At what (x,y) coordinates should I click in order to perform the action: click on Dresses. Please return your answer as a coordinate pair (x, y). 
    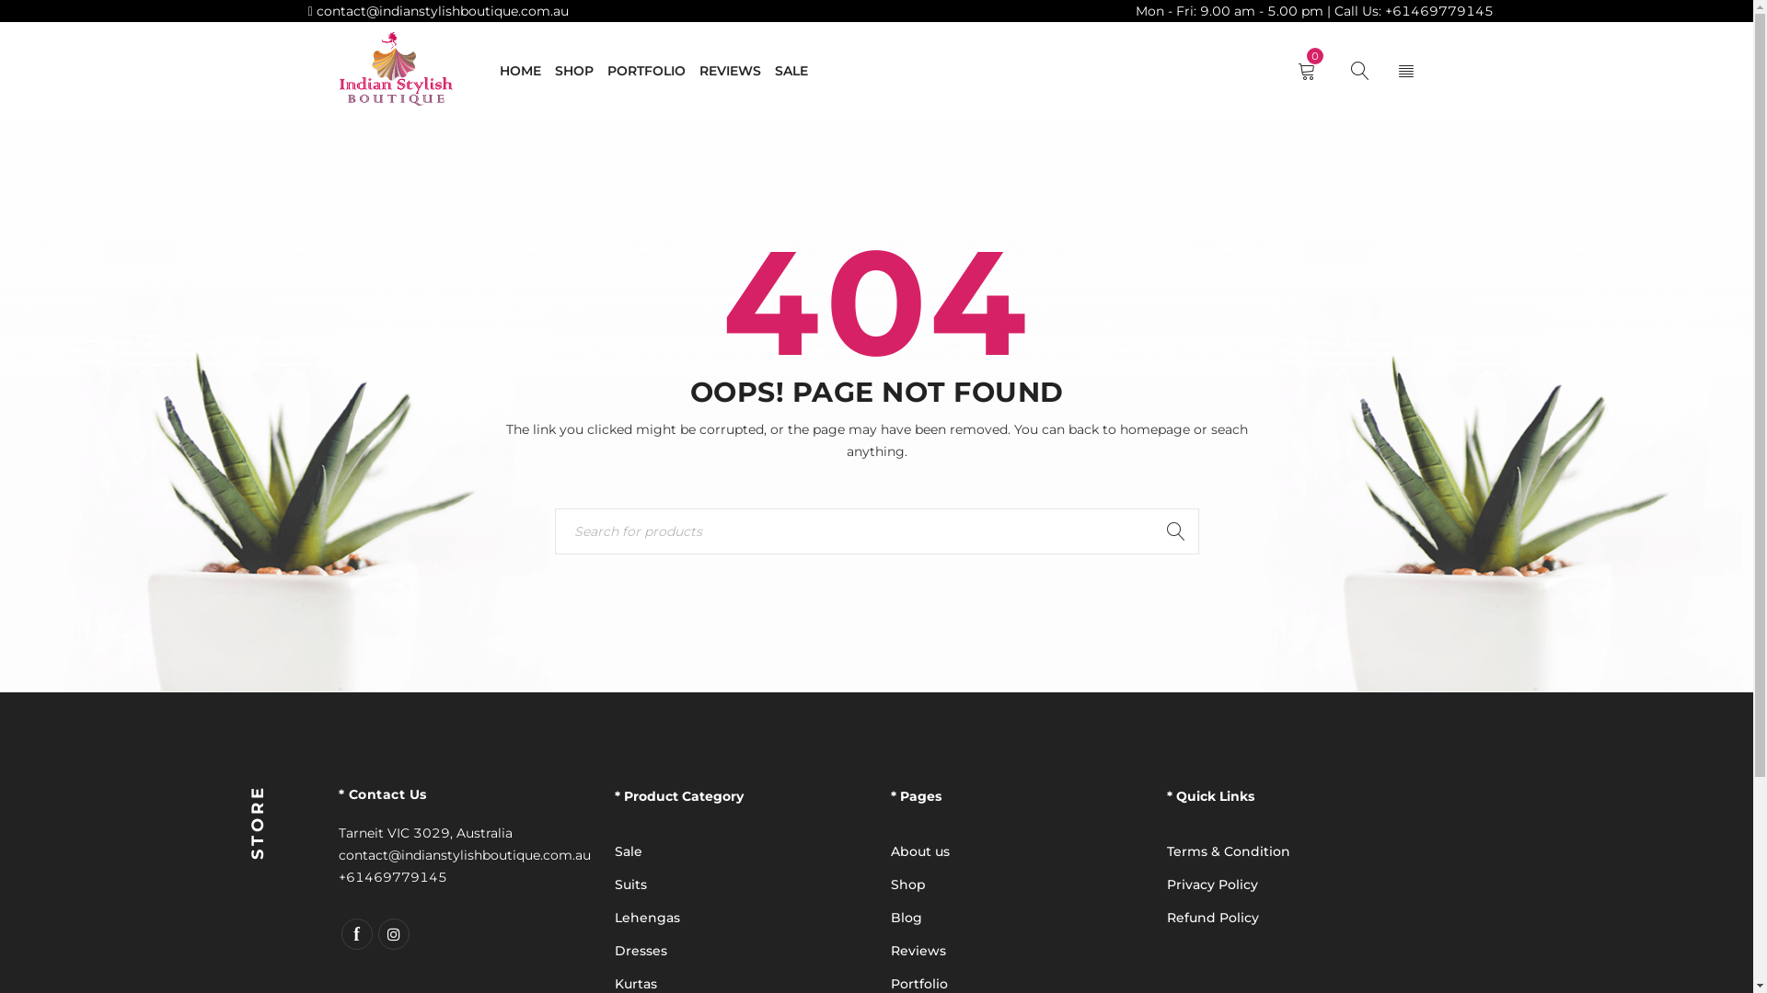
    Looking at the image, I should click on (641, 951).